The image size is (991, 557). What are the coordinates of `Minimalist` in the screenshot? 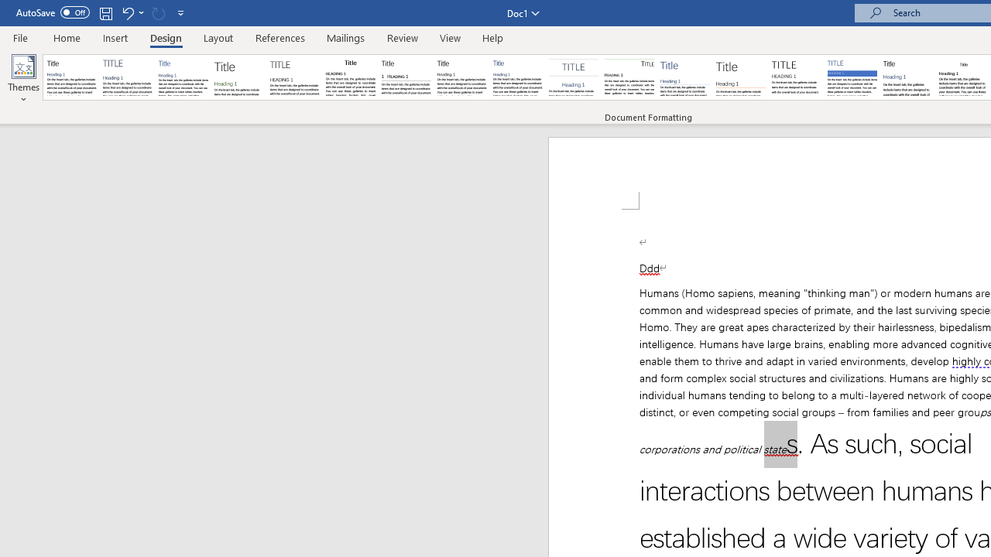 It's located at (796, 77).